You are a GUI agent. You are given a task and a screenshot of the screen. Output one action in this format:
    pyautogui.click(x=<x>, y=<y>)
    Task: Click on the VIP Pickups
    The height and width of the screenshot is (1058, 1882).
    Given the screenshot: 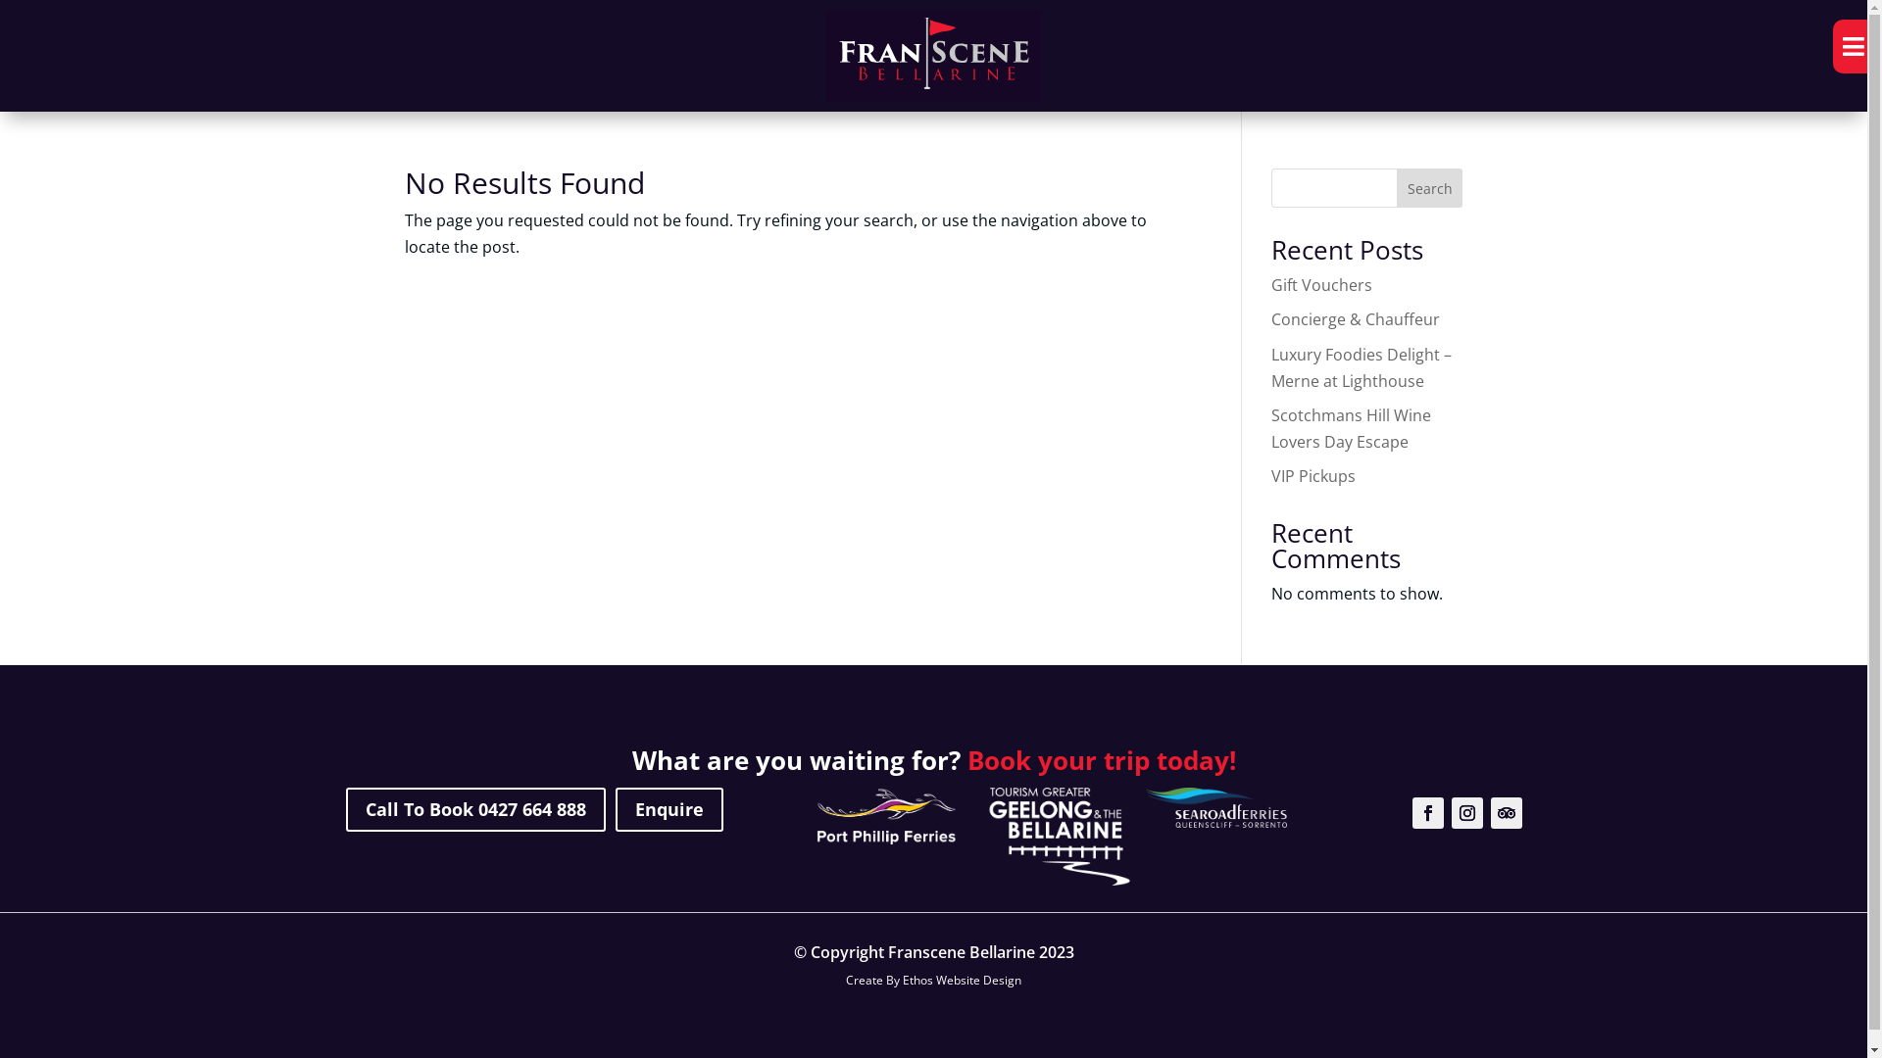 What is the action you would take?
    pyautogui.click(x=1313, y=476)
    